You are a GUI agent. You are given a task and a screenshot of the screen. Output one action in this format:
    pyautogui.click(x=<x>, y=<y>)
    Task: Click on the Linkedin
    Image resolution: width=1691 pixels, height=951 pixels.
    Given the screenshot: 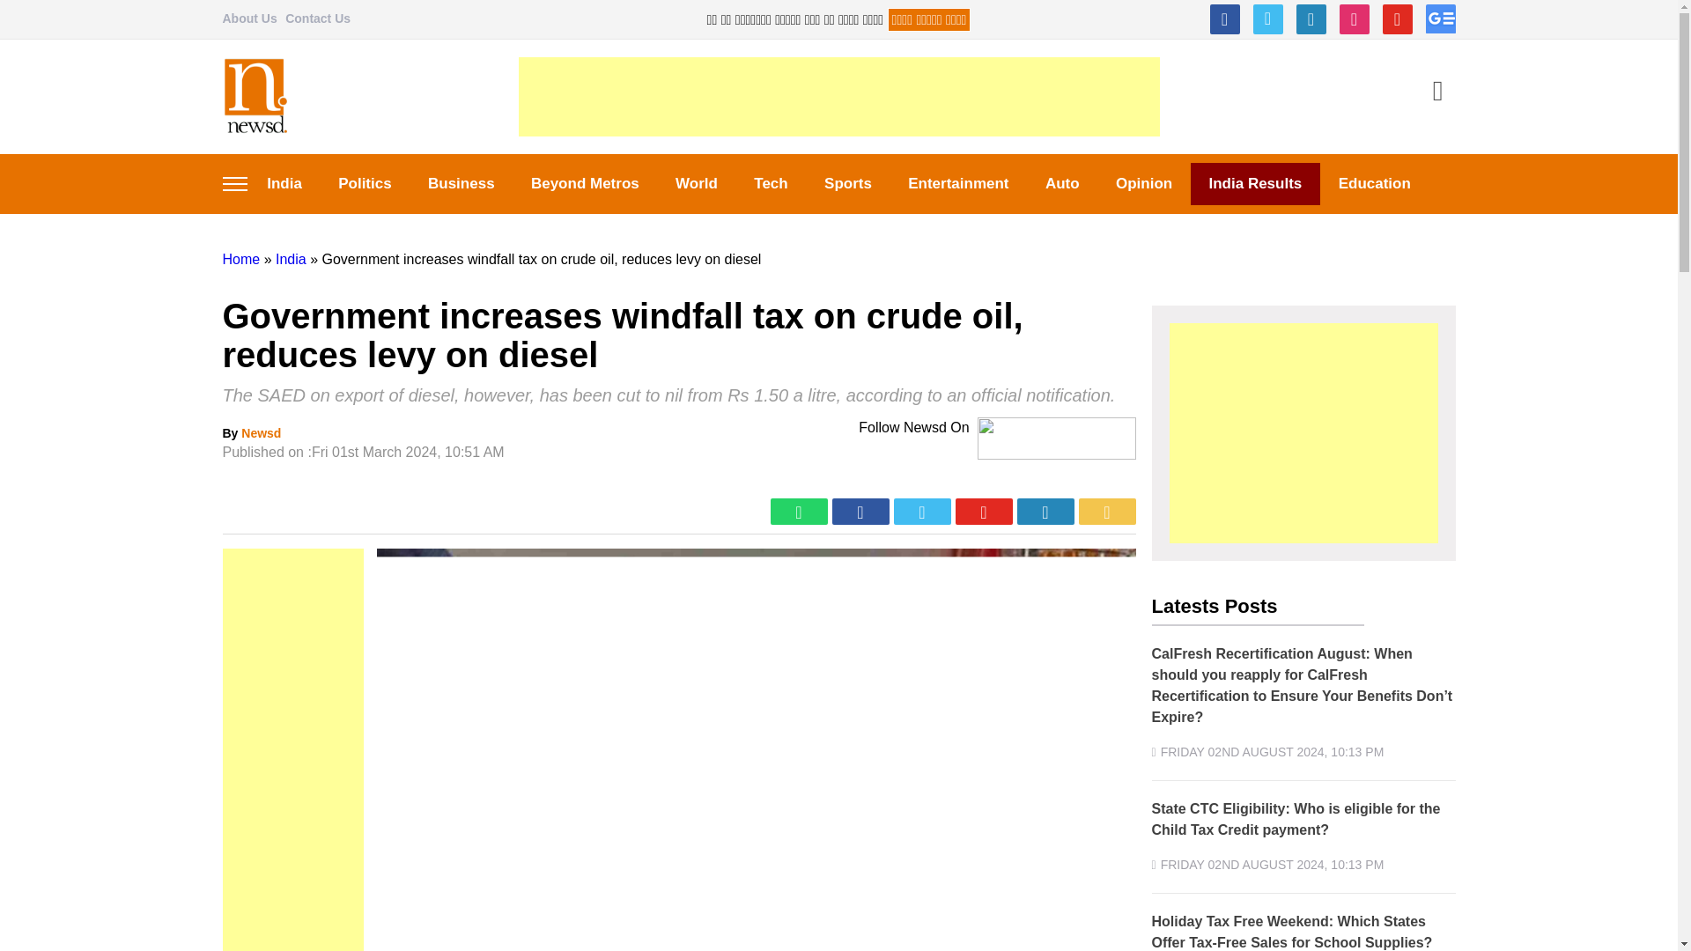 What is the action you would take?
    pyautogui.click(x=1311, y=19)
    